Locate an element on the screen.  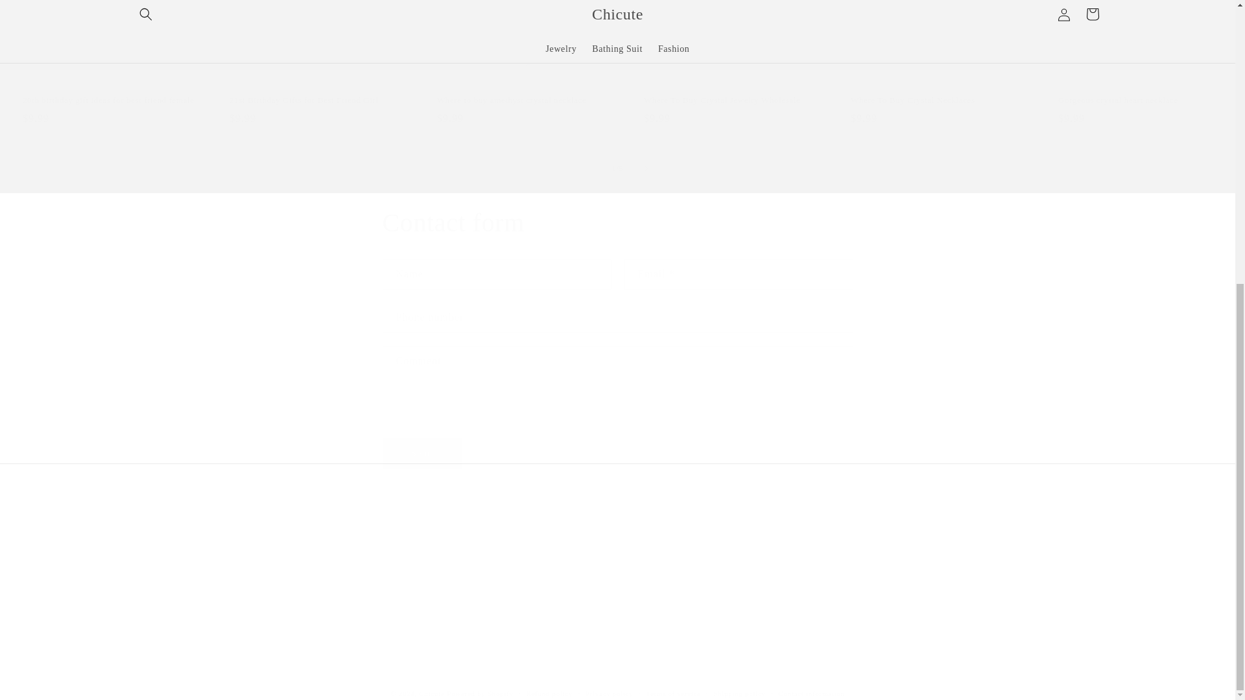
20th birthday gift ideas for best friend female is located at coordinates (617, 223).